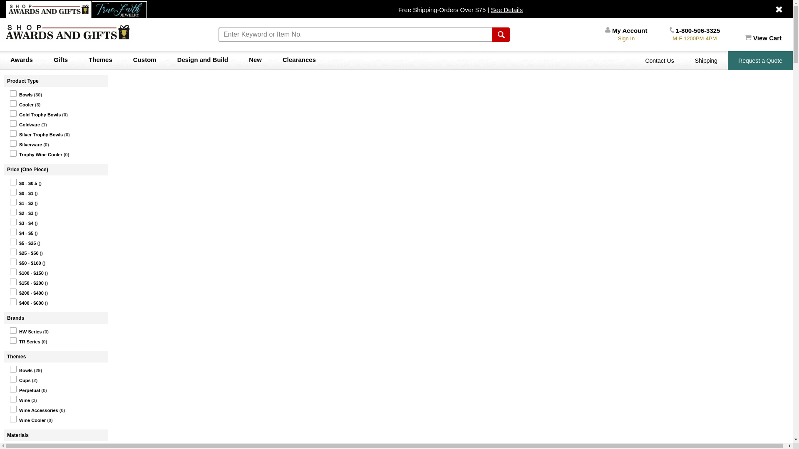  I want to click on 1-800-506-3325, so click(694, 30).